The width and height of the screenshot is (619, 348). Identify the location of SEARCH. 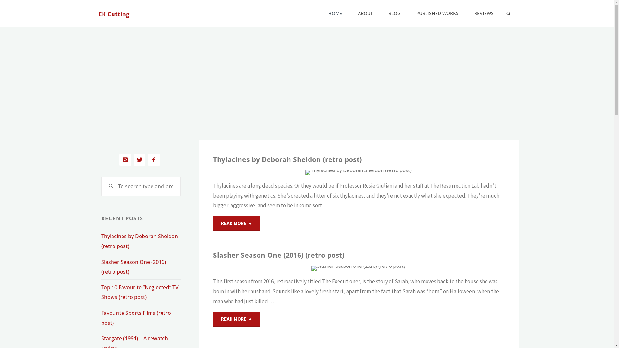
(509, 14).